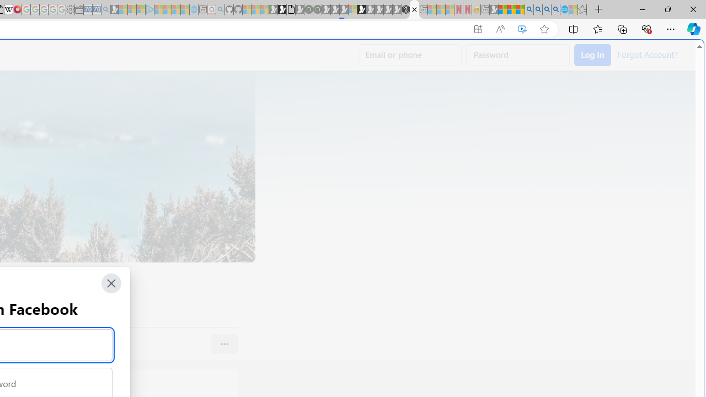  I want to click on Close split screen, so click(466, 56).